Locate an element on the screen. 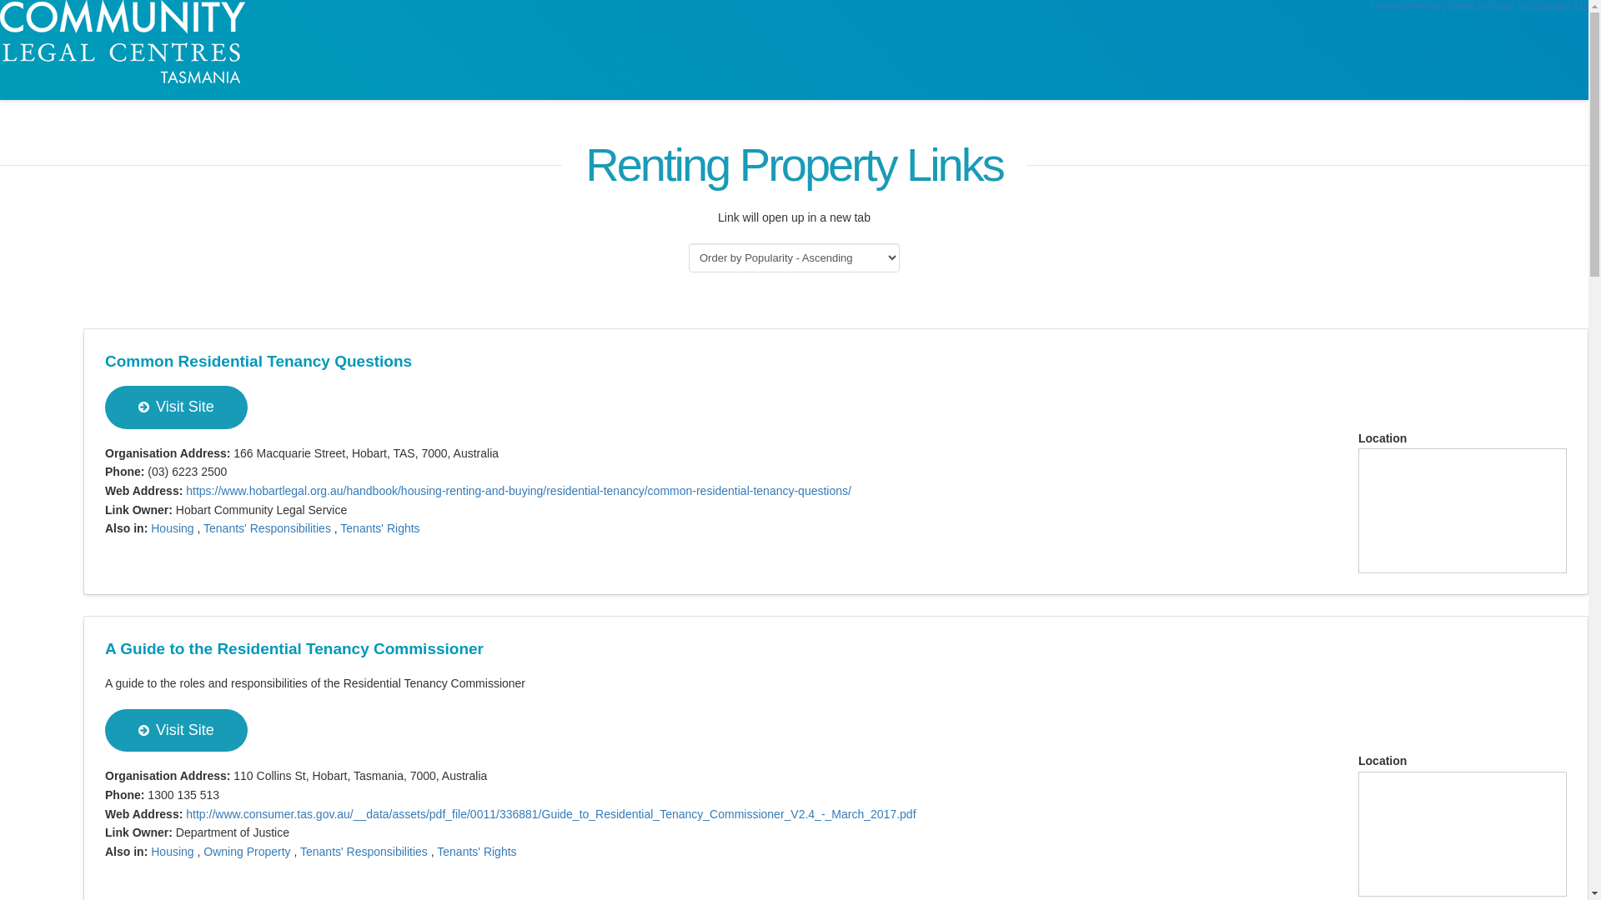  About us is located at coordinates (1508, 6).